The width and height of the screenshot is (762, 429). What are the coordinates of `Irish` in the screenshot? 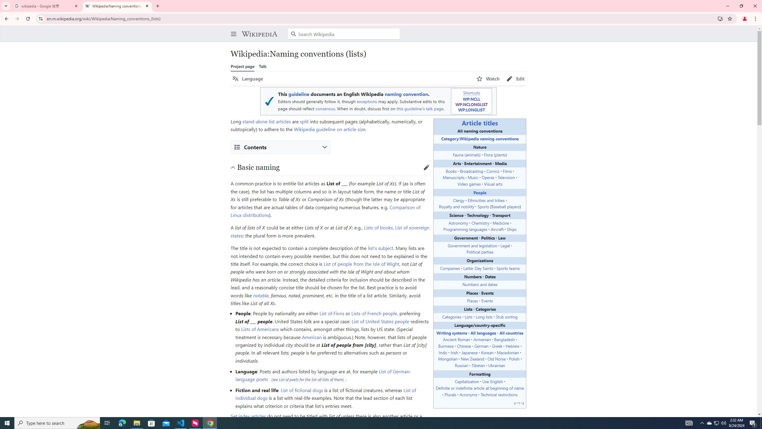 It's located at (454, 352).